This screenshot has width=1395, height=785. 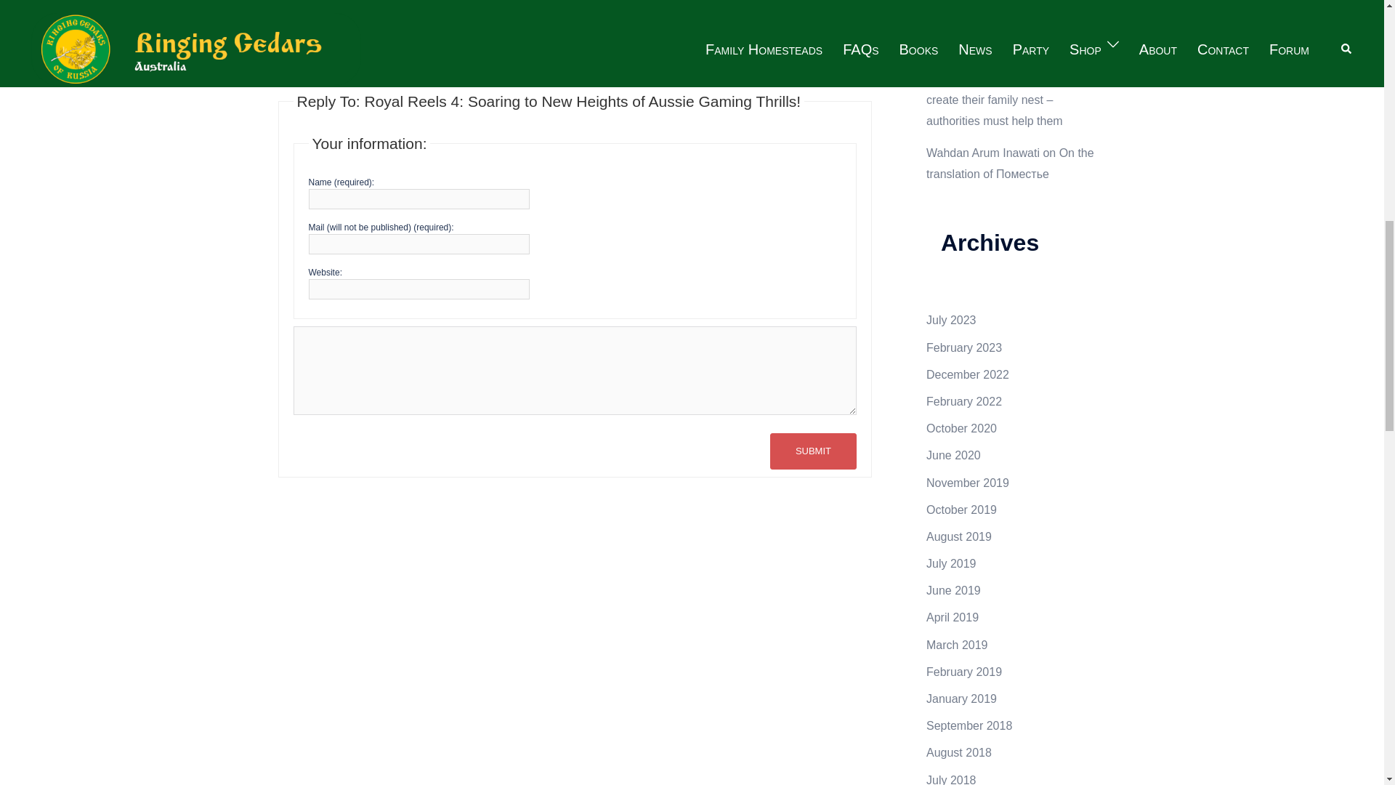 What do you see at coordinates (812, 451) in the screenshot?
I see `SUBMIT` at bounding box center [812, 451].